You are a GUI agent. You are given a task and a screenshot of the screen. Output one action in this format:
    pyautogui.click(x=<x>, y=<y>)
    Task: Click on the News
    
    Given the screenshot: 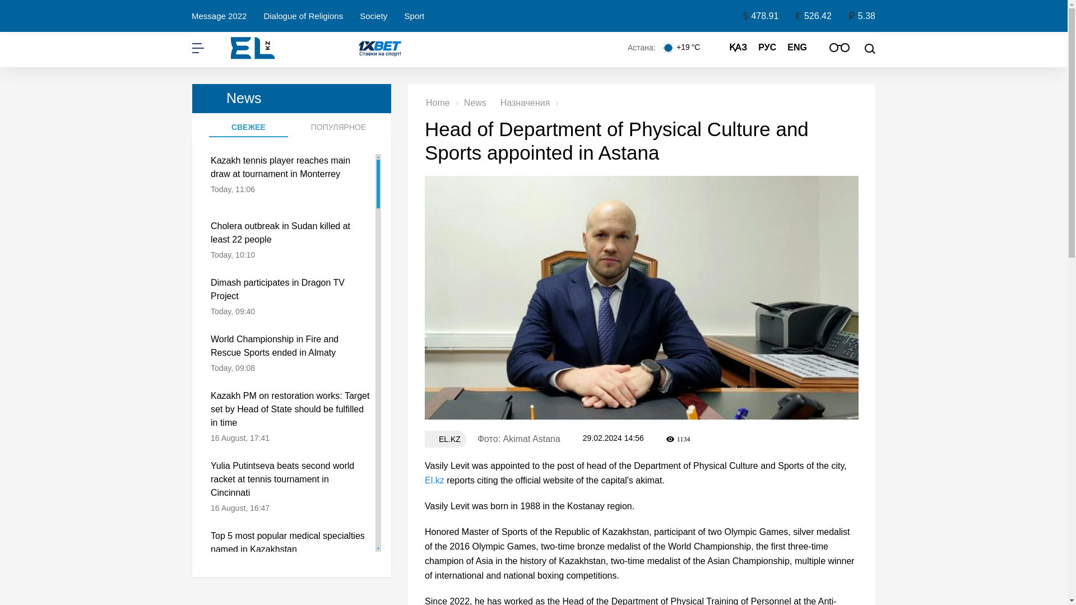 What is the action you would take?
    pyautogui.click(x=475, y=103)
    